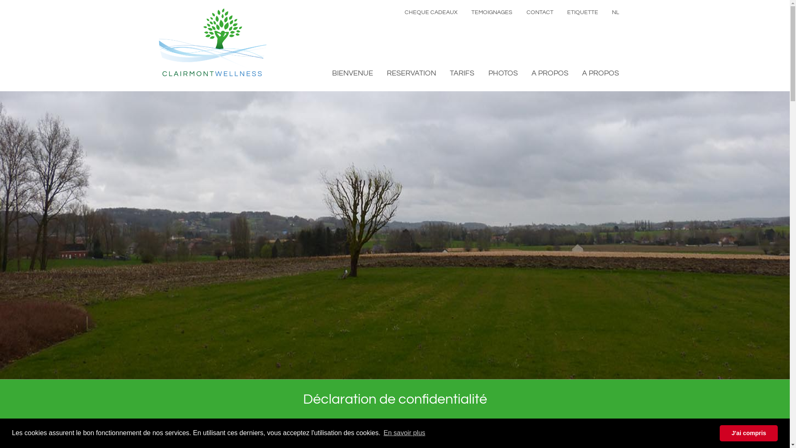 Image resolution: width=796 pixels, height=448 pixels. Describe the element at coordinates (550, 73) in the screenshot. I see `A PROPOS` at that location.